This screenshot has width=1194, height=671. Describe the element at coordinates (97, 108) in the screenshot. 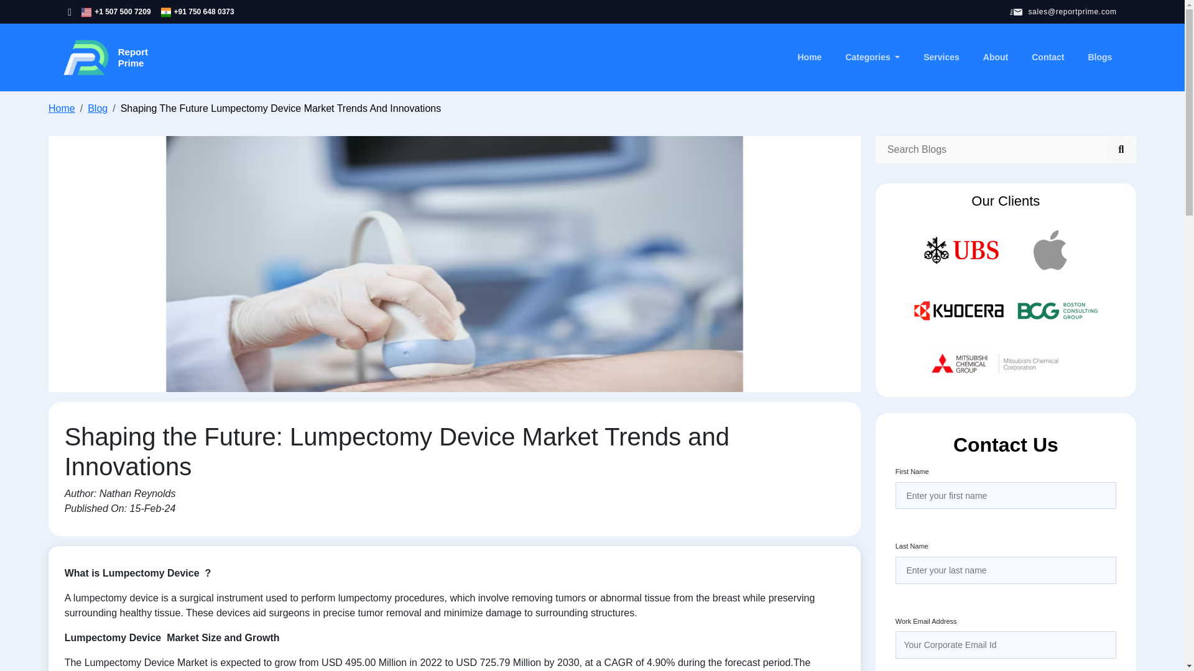

I see `Blogs` at that location.